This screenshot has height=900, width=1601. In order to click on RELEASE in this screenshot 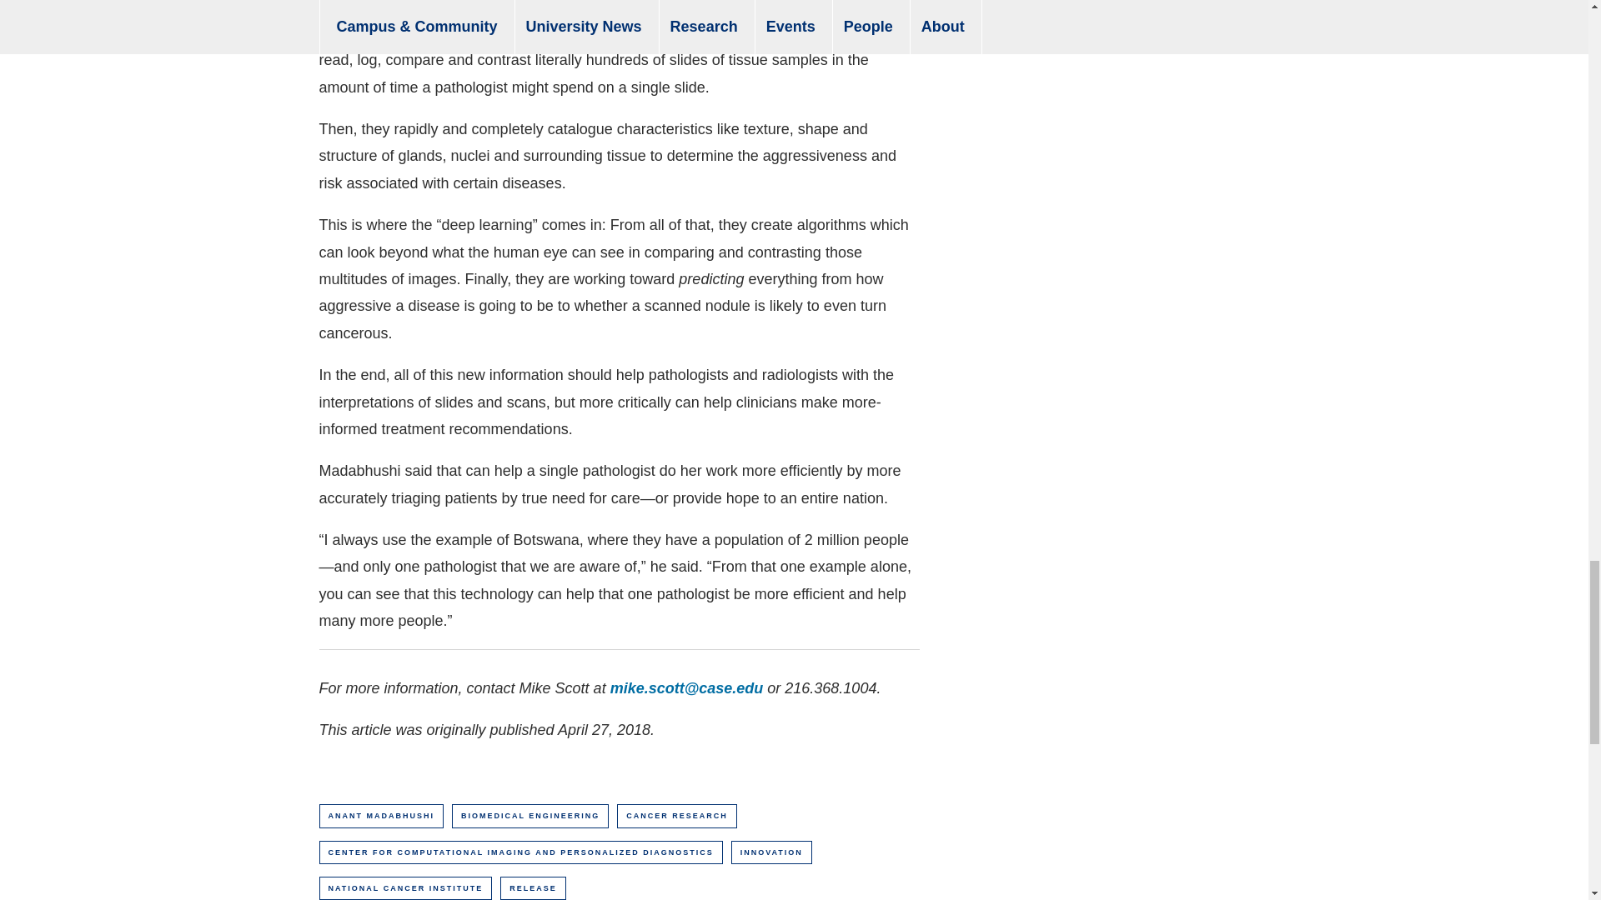, I will do `click(533, 888)`.